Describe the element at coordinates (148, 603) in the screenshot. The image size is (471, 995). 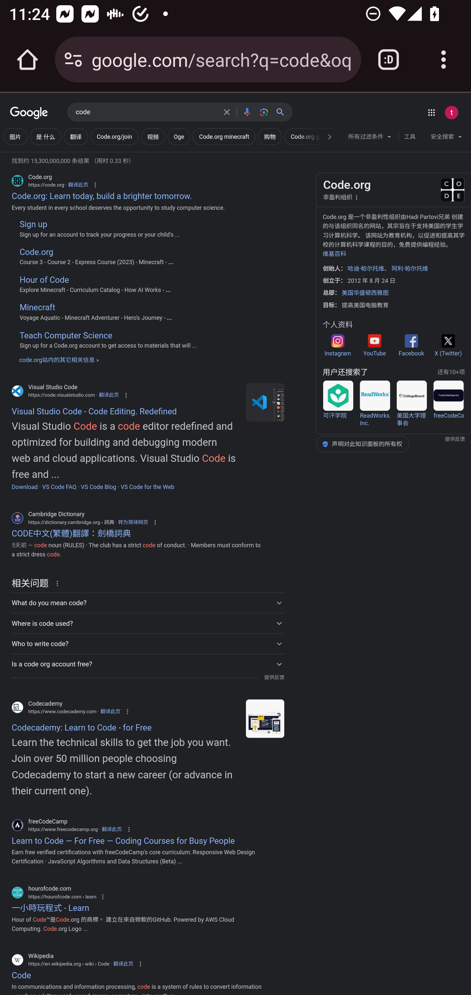
I see `What do you mean code?` at that location.